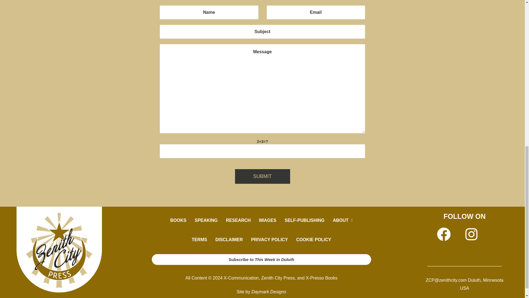  Describe the element at coordinates (342, 220) in the screenshot. I see `ABOUT` at that location.